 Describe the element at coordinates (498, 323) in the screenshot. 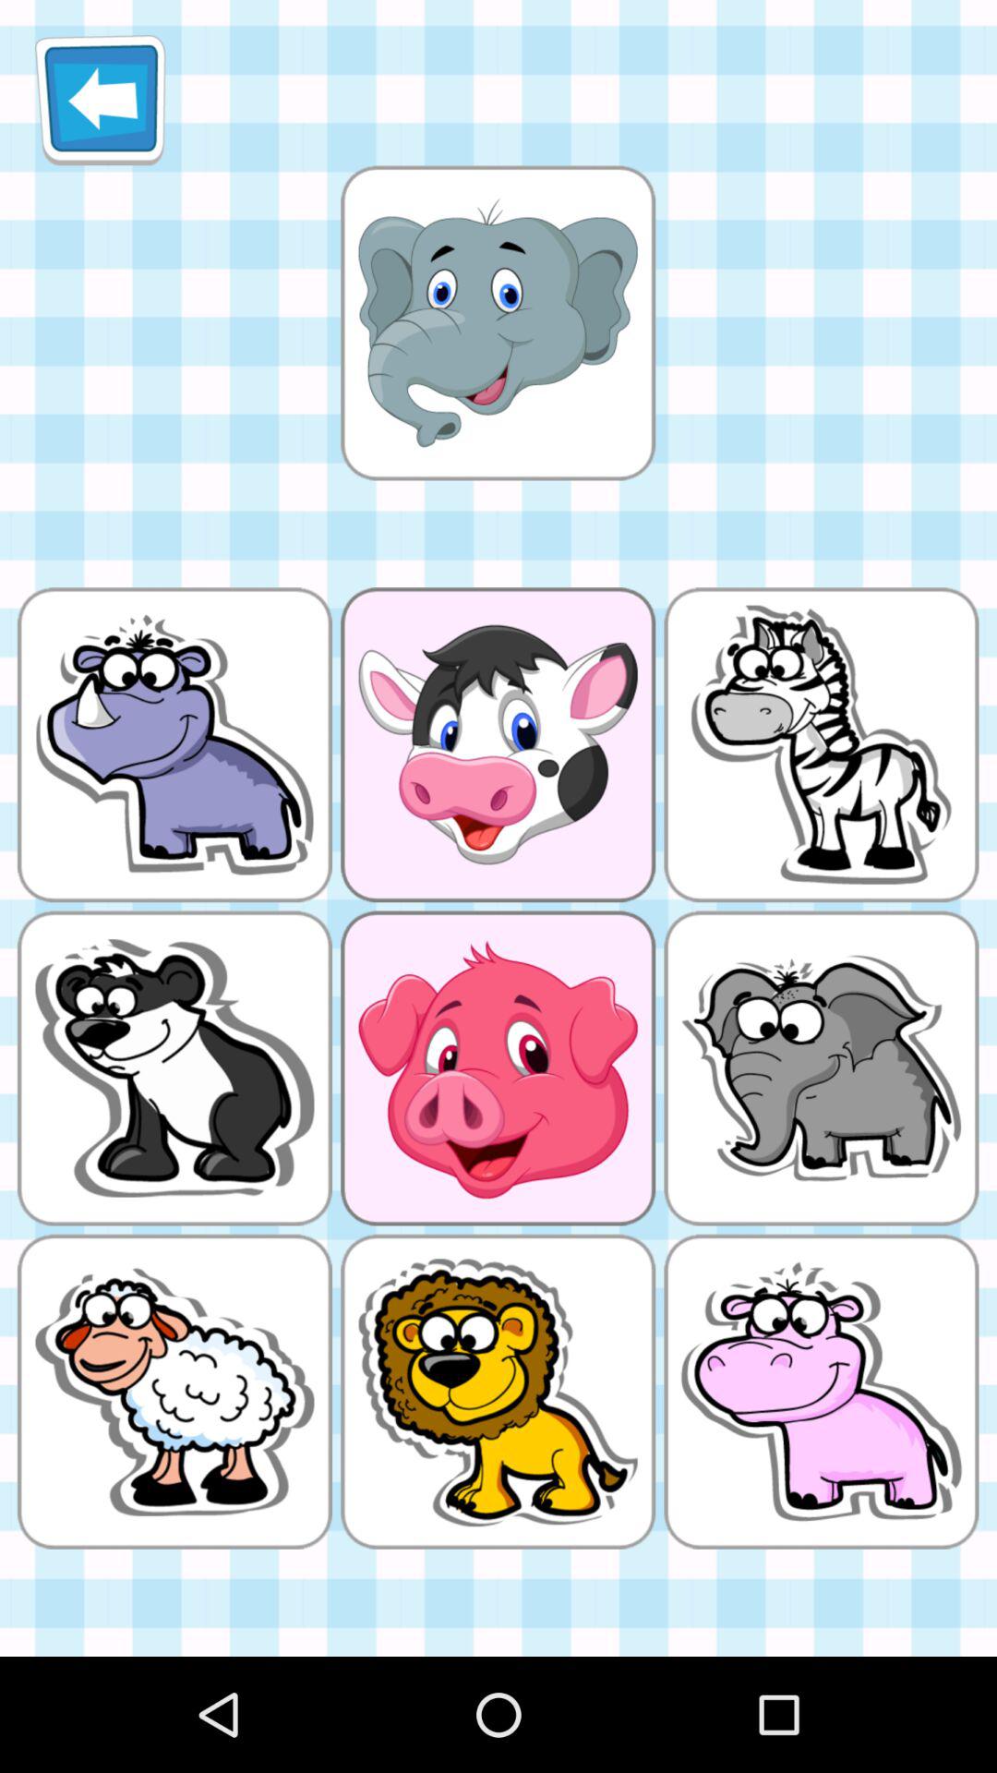

I see `choosen animal` at that location.